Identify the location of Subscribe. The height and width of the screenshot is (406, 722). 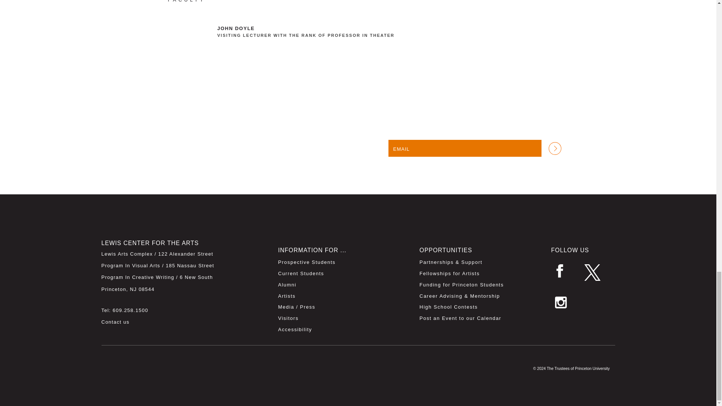
(554, 148).